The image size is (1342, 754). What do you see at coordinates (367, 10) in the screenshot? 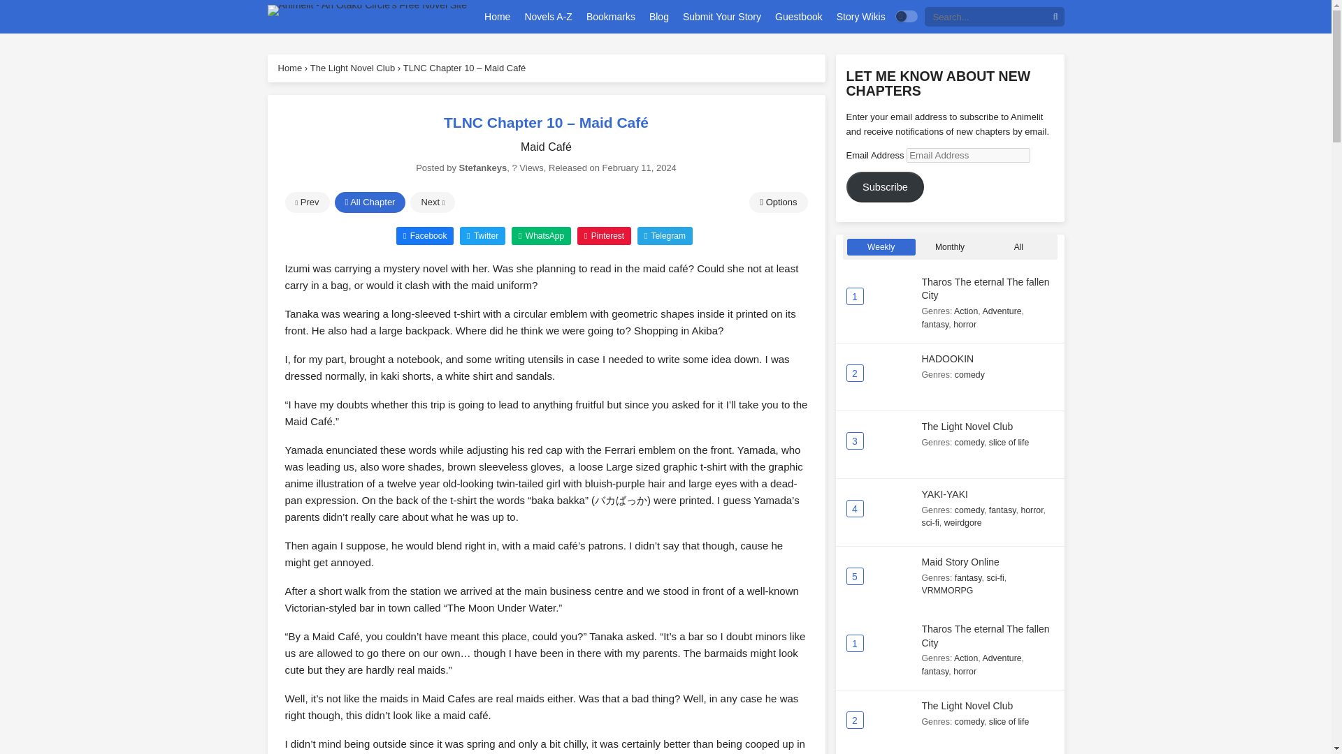
I see `Animelit - An Otaku Circle's Free Novel Site` at bounding box center [367, 10].